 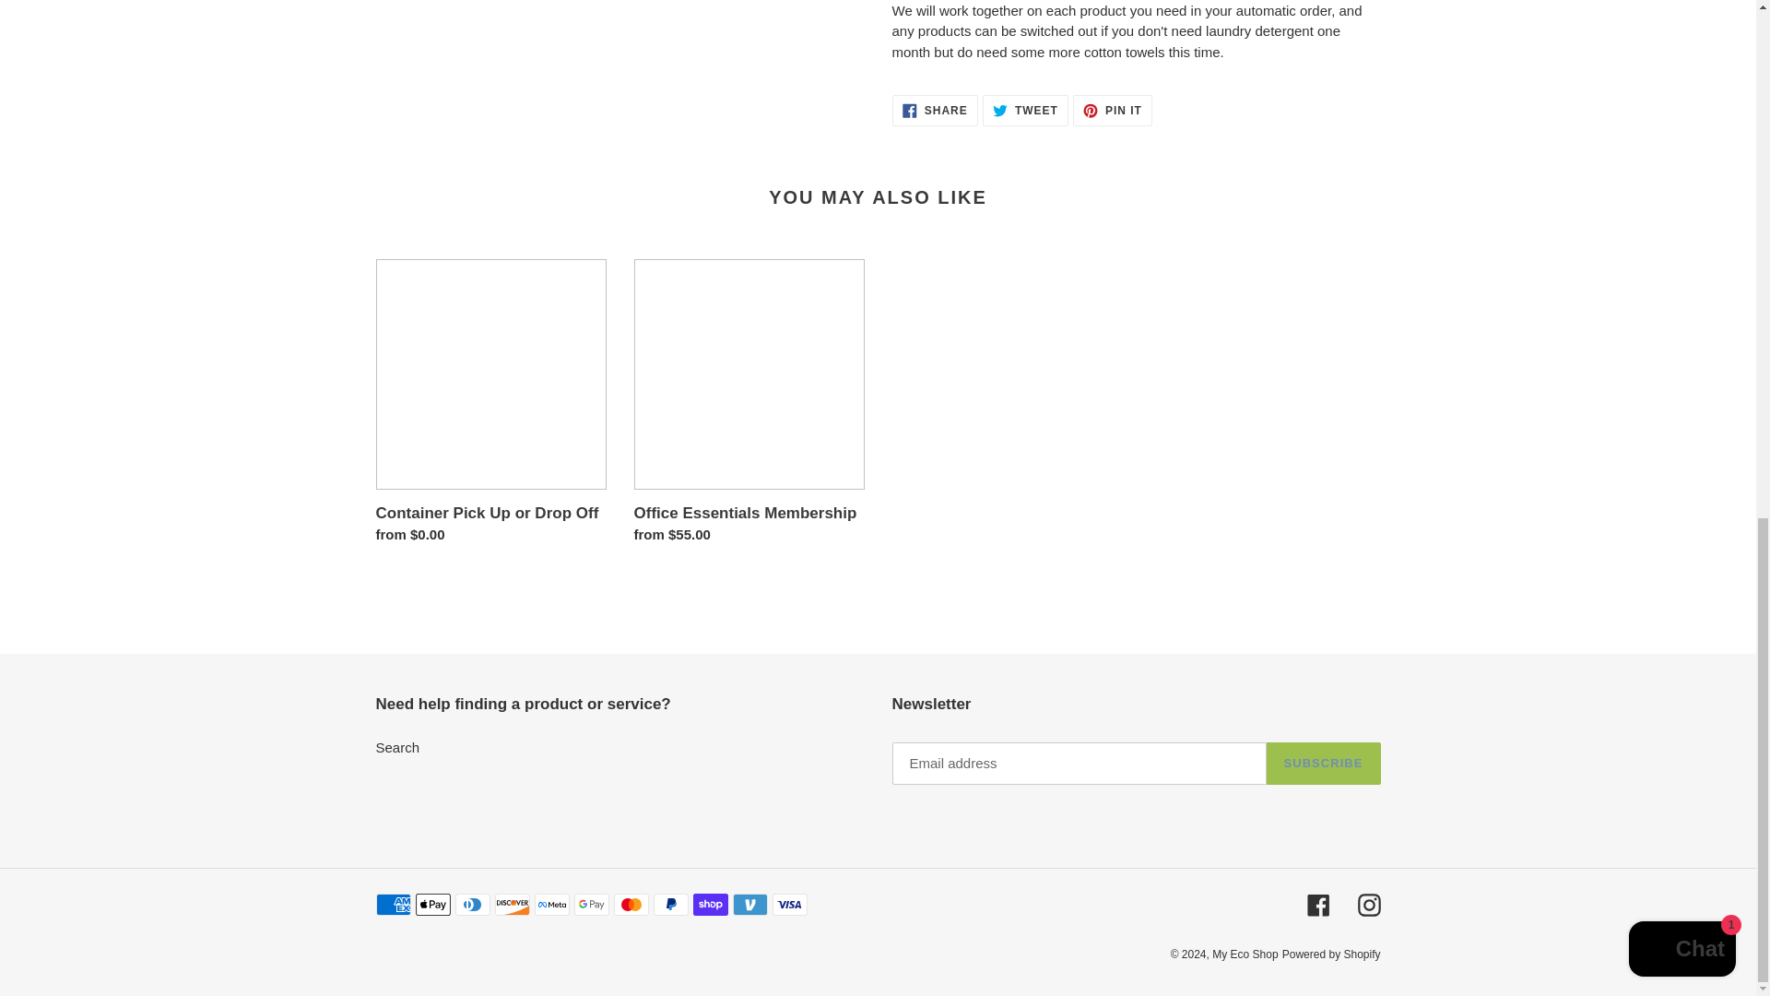 I want to click on SUBSCRIBE, so click(x=1331, y=954).